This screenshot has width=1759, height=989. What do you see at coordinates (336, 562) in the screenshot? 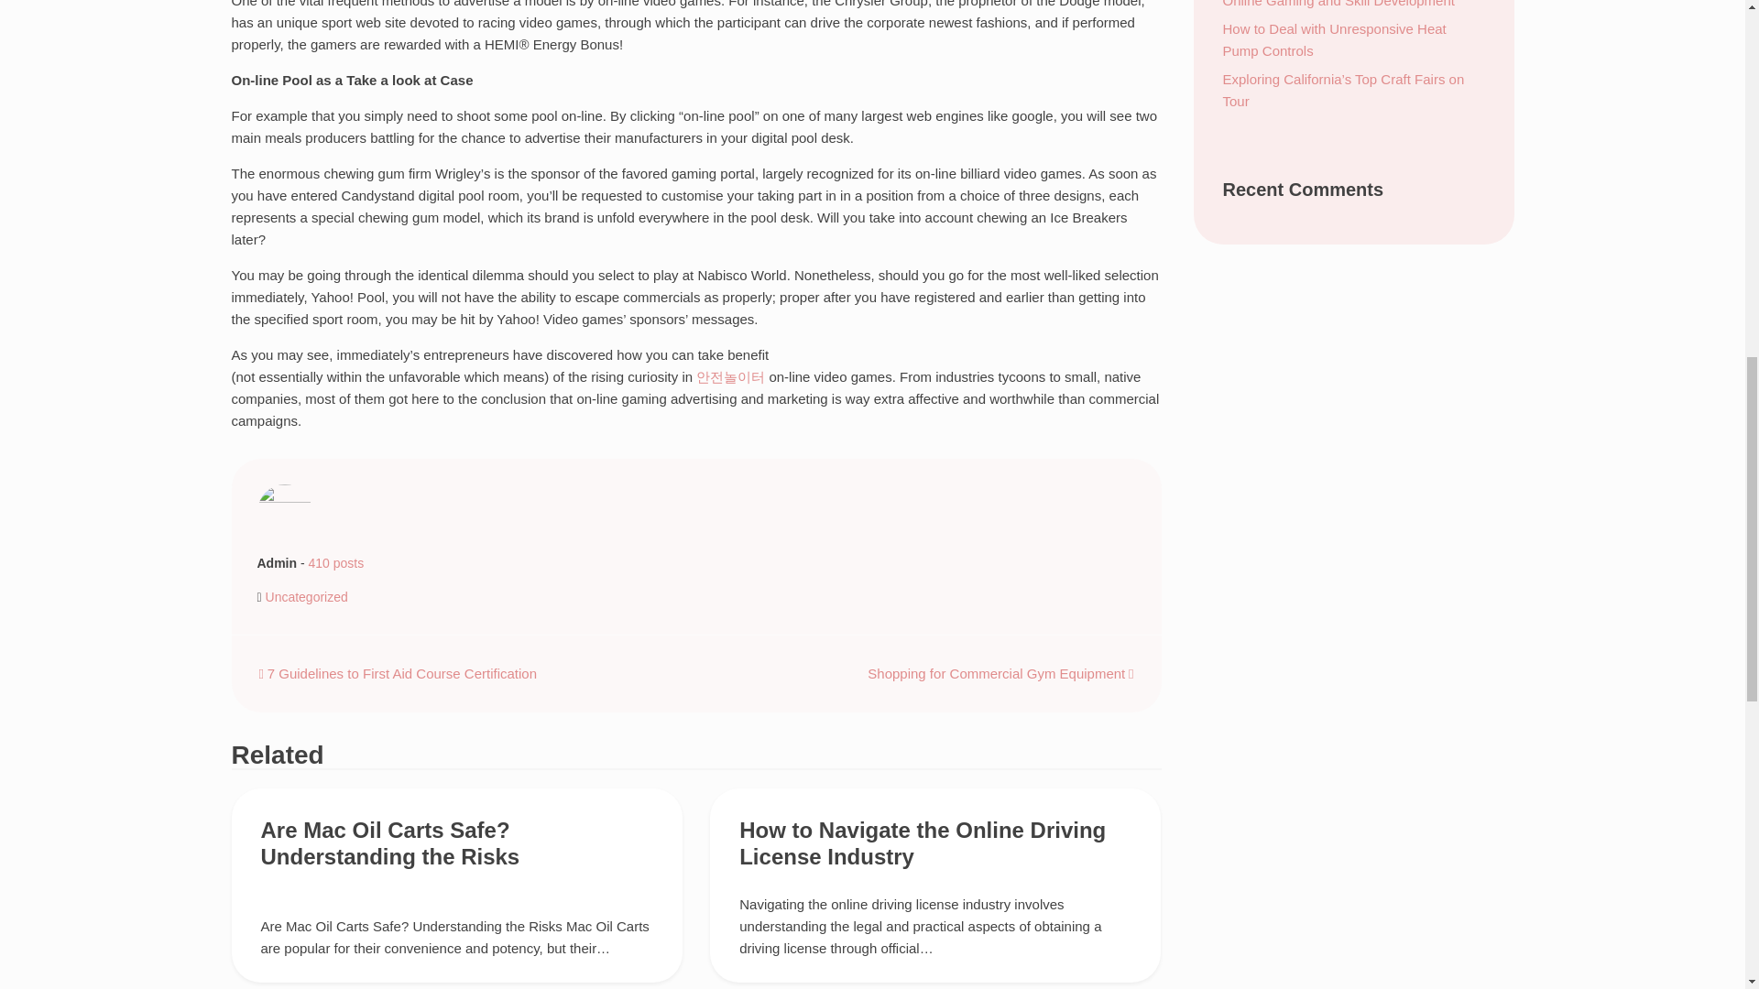
I see `410 posts` at bounding box center [336, 562].